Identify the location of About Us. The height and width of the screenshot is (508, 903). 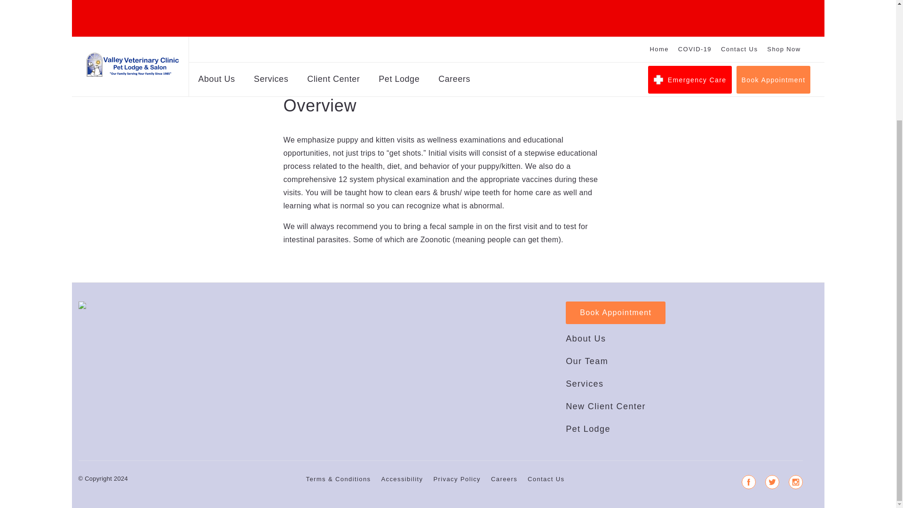
(586, 357).